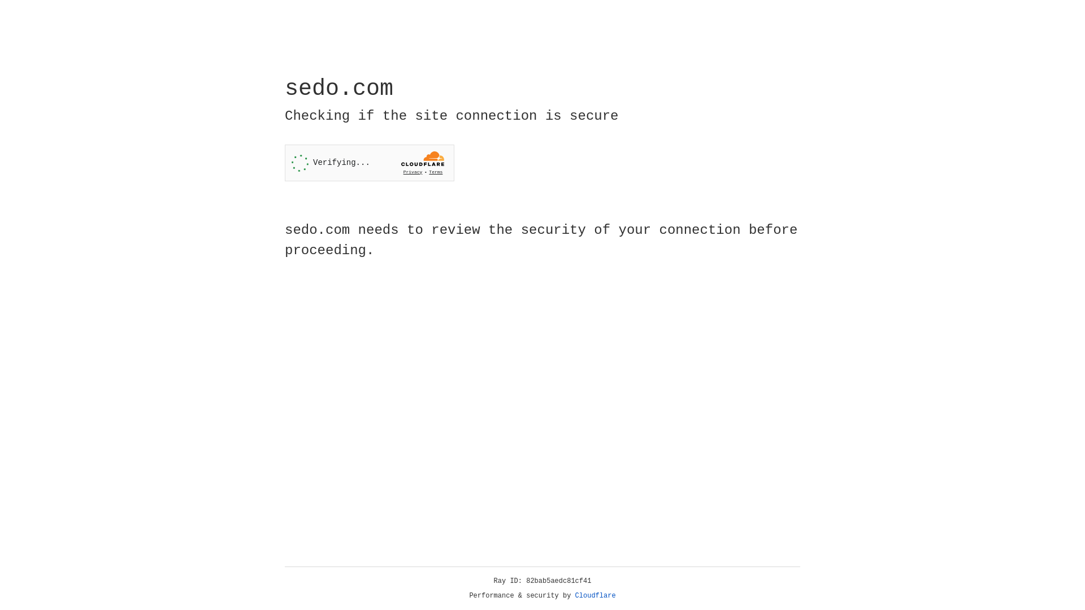 Image resolution: width=1085 pixels, height=610 pixels. Describe the element at coordinates (370, 163) in the screenshot. I see `Widget containing a Cloudflare security challenge` at that location.